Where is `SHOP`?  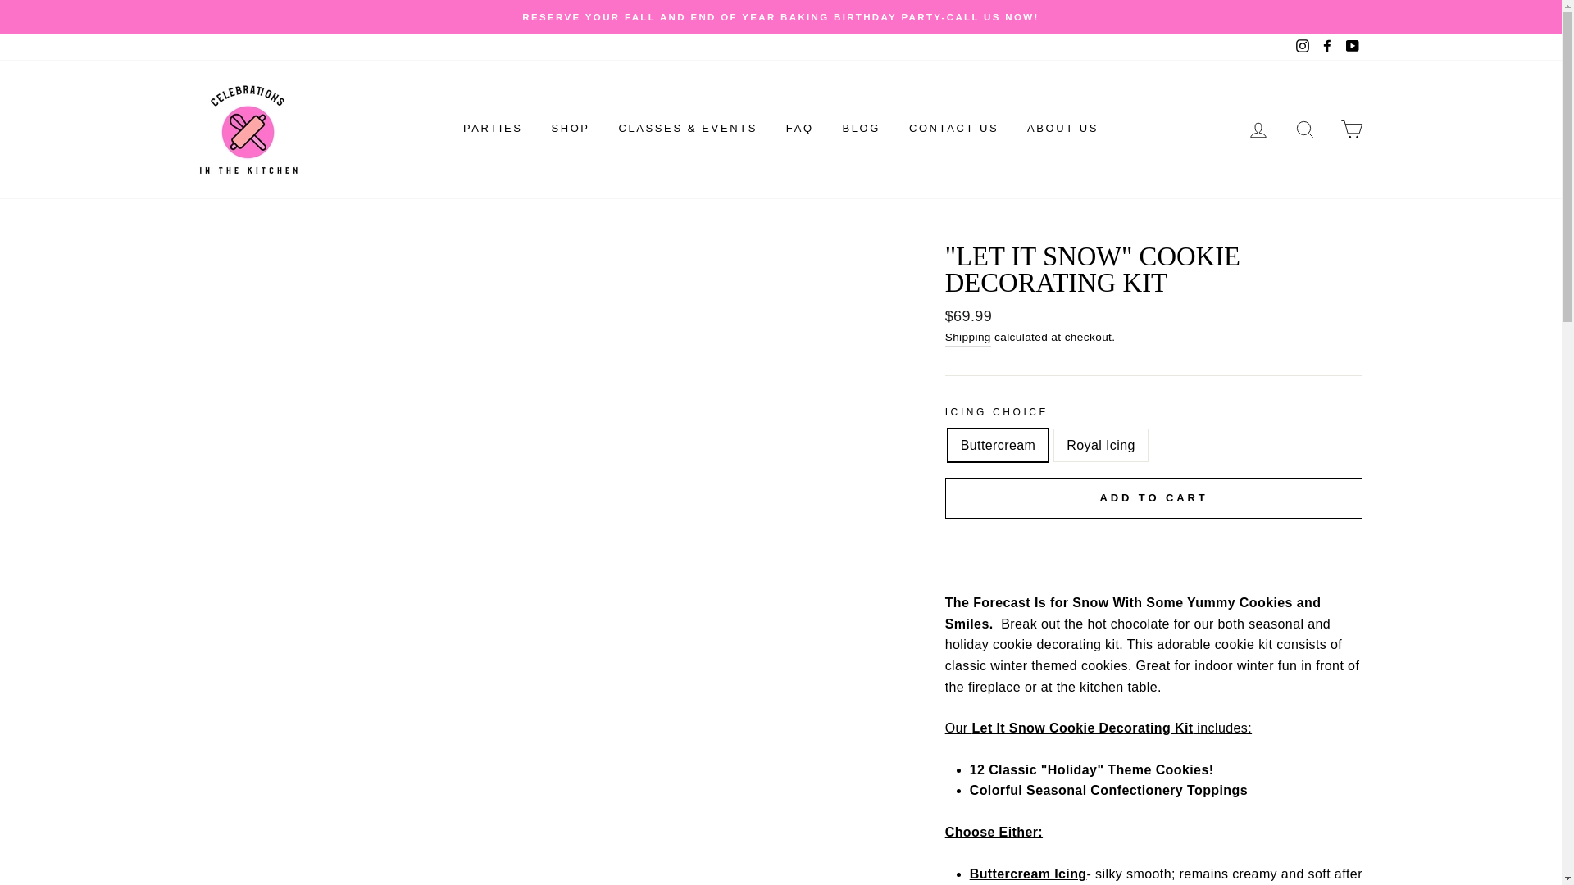
SHOP is located at coordinates (569, 129).